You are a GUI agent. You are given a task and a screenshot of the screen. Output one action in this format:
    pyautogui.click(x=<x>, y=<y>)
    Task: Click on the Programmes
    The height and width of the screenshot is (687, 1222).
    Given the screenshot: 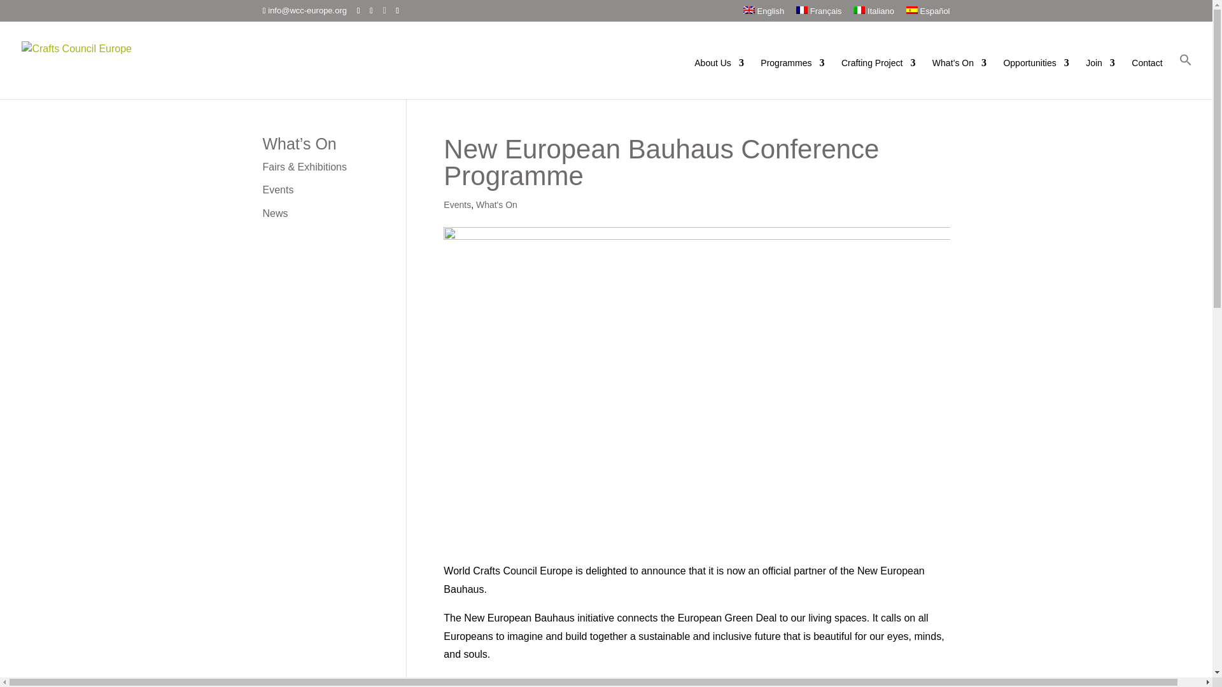 What is the action you would take?
    pyautogui.click(x=792, y=78)
    